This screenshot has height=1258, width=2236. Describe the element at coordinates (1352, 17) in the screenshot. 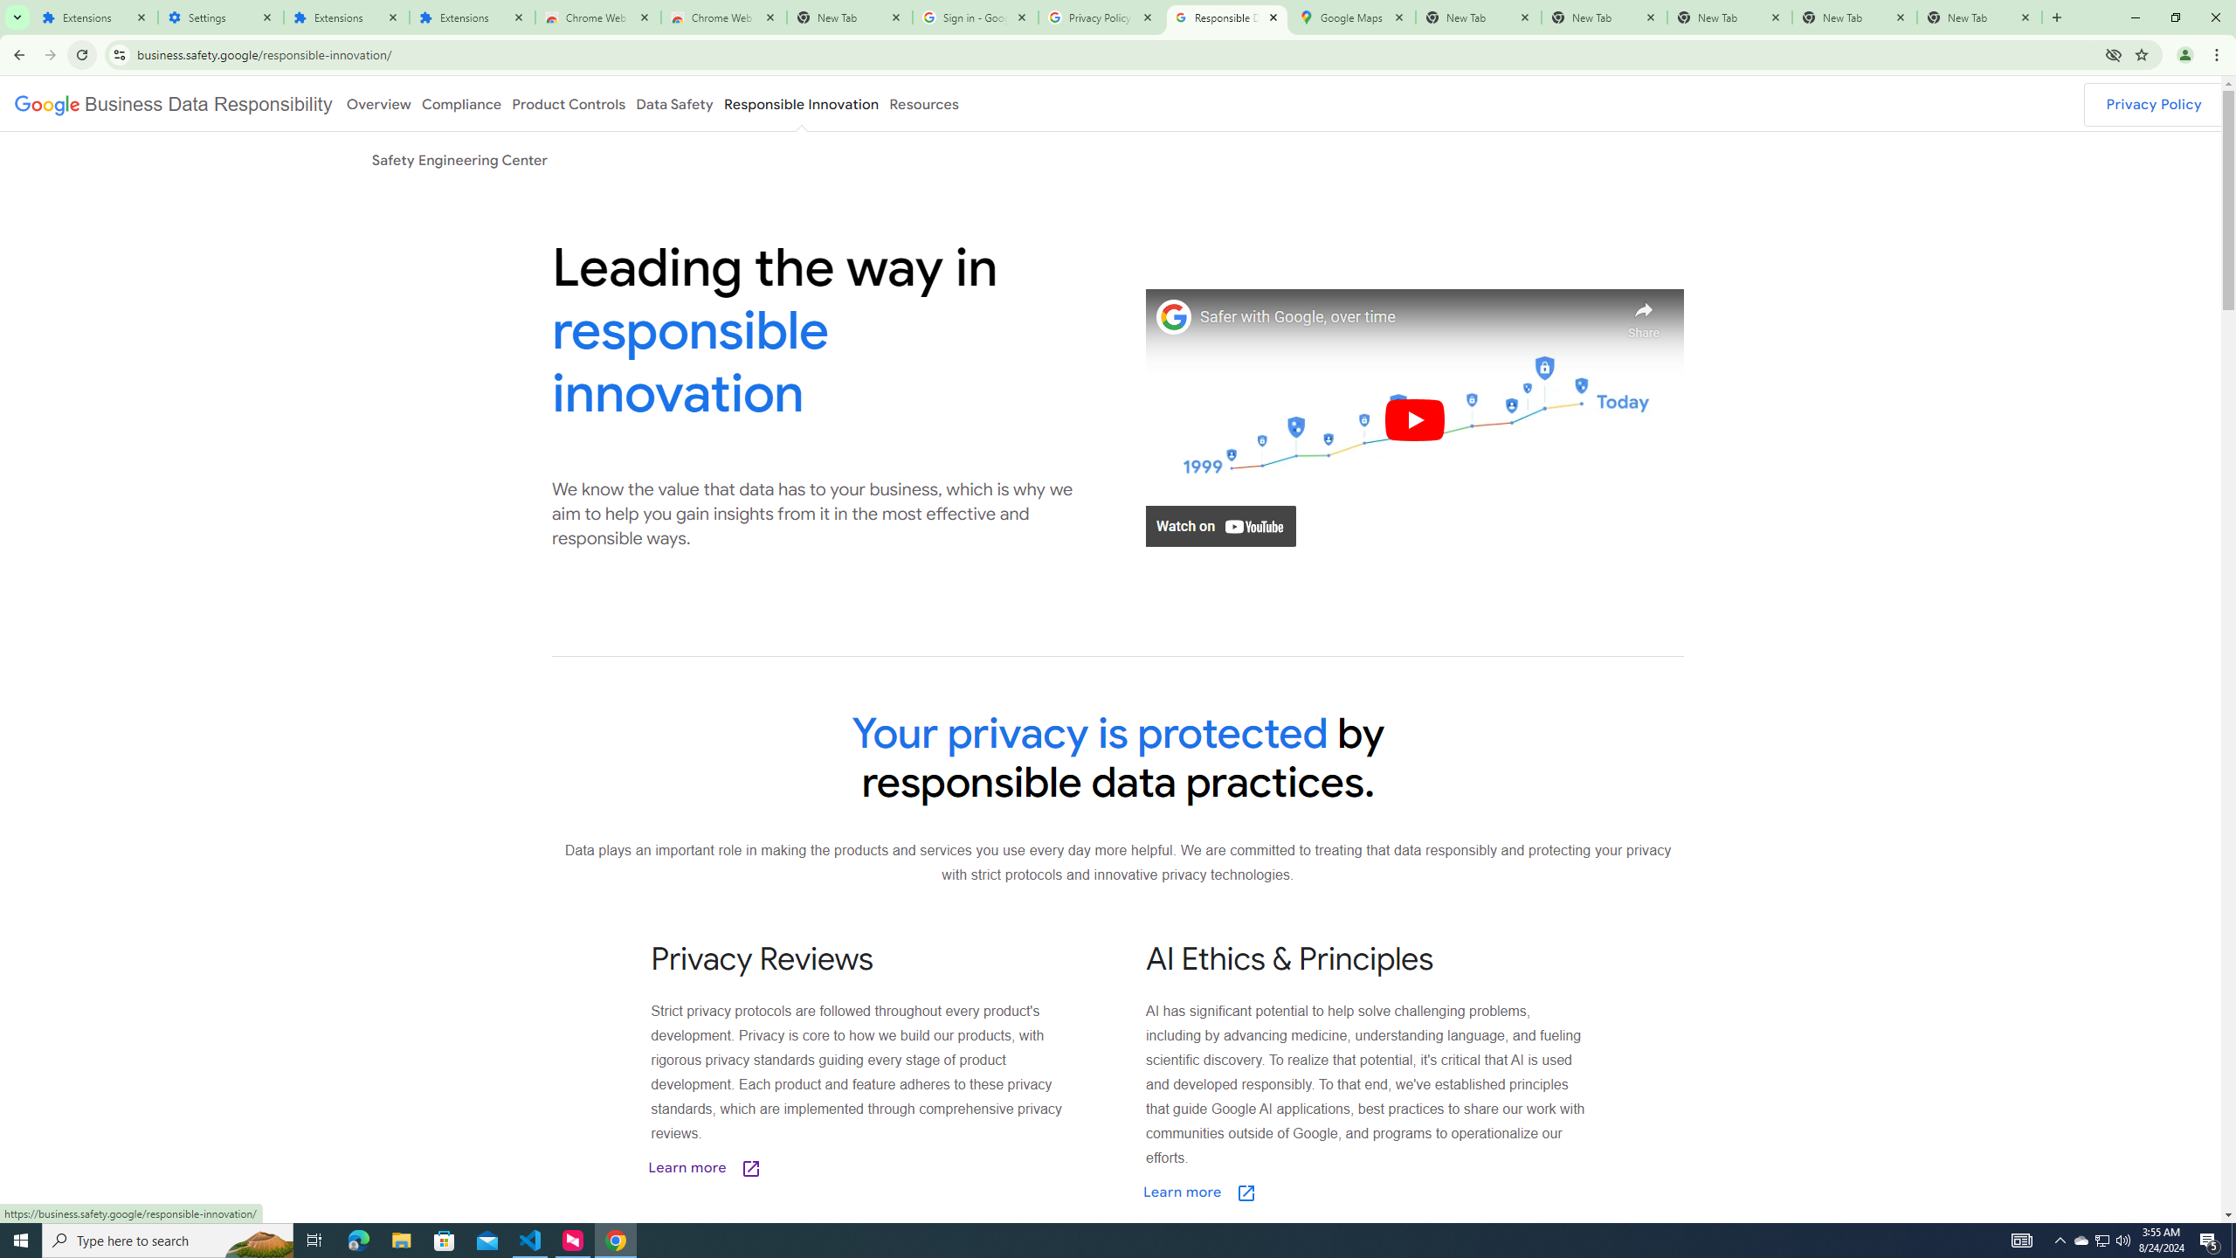

I see `Google Maps` at that location.